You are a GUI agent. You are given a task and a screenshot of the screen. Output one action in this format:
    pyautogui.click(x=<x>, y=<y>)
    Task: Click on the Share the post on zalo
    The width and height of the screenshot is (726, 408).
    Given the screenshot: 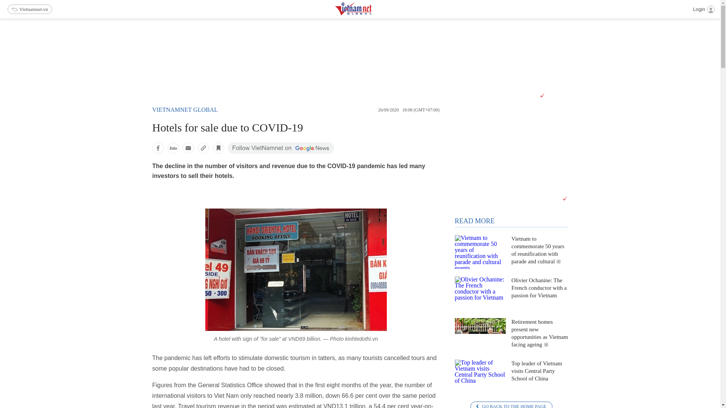 What is the action you would take?
    pyautogui.click(x=172, y=148)
    